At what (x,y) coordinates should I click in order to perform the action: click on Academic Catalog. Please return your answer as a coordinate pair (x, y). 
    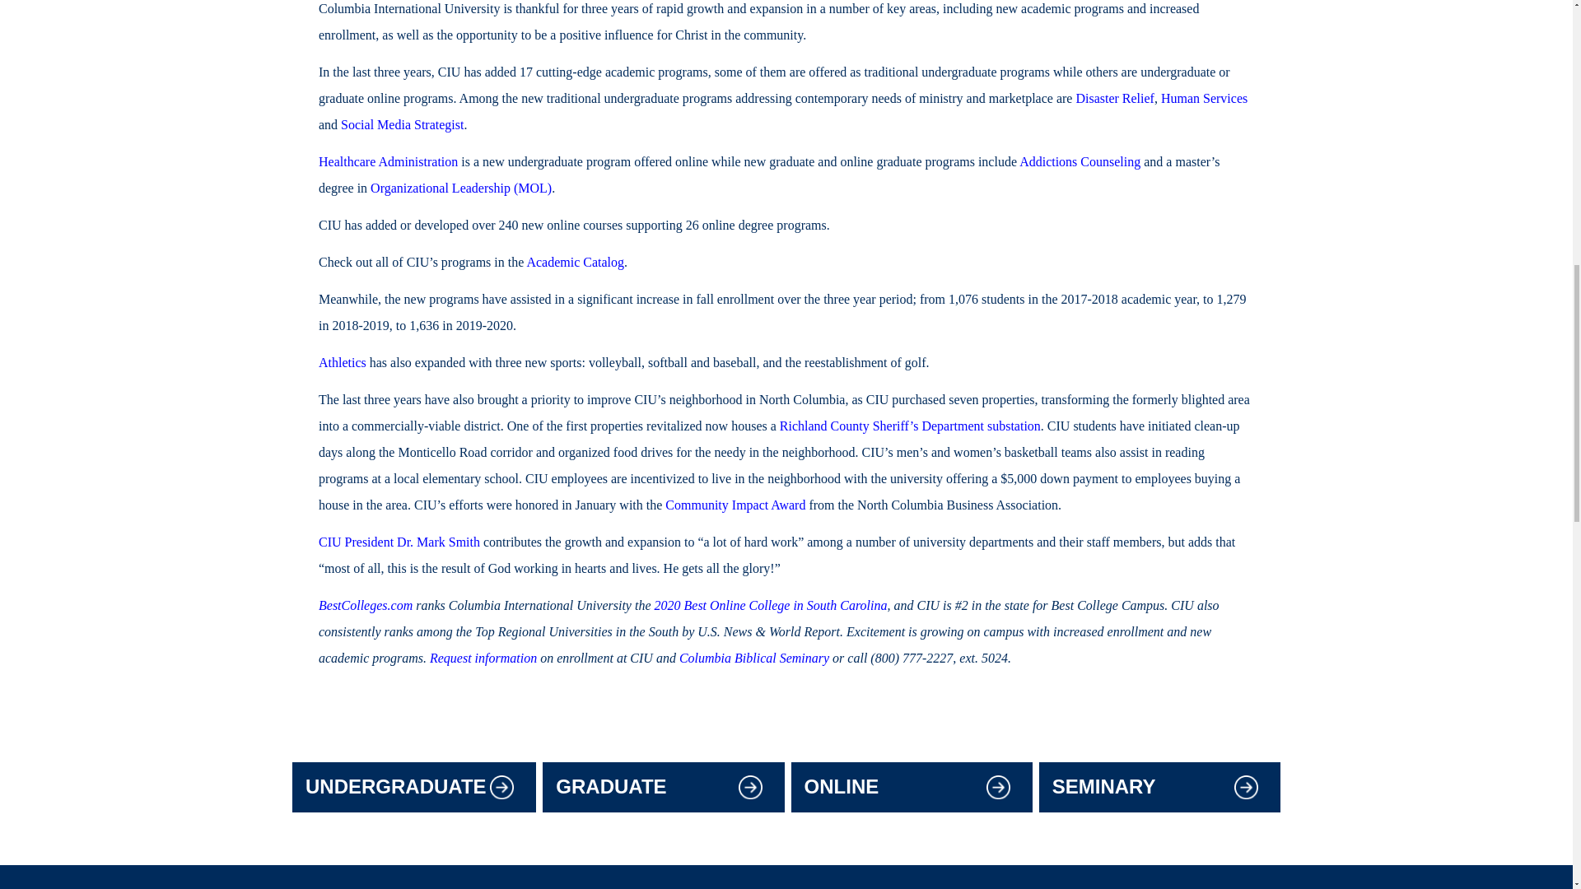
    Looking at the image, I should click on (575, 263).